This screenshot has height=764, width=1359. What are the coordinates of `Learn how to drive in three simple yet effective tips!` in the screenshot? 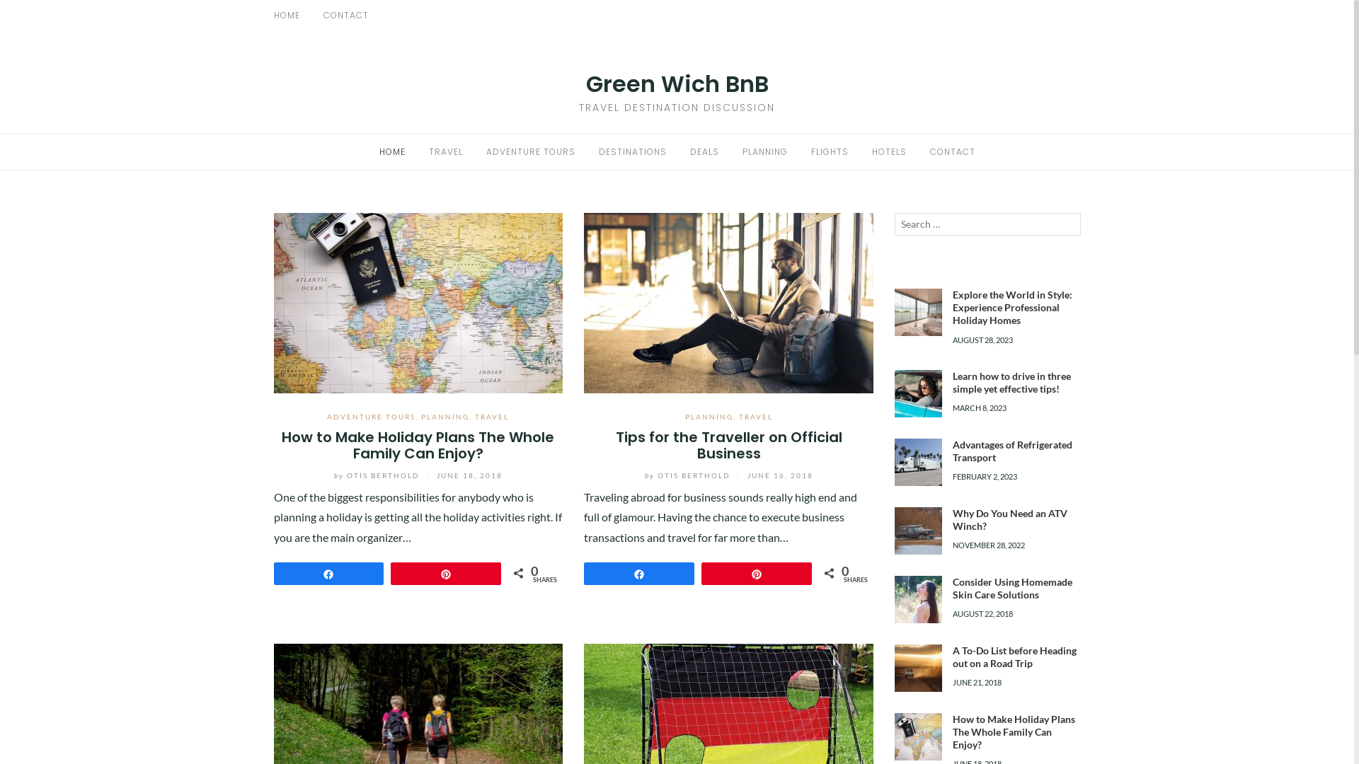 It's located at (1012, 382).